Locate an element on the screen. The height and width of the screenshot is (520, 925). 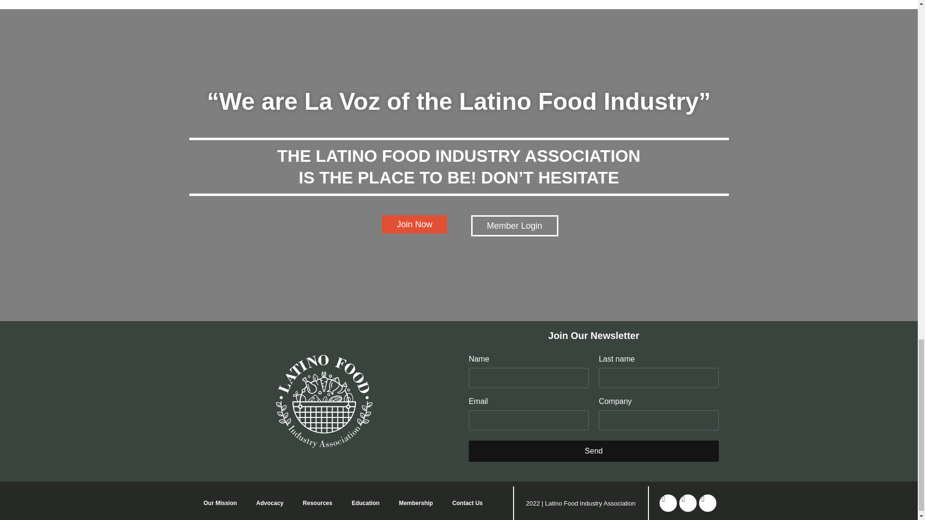
Our Mission is located at coordinates (220, 503).